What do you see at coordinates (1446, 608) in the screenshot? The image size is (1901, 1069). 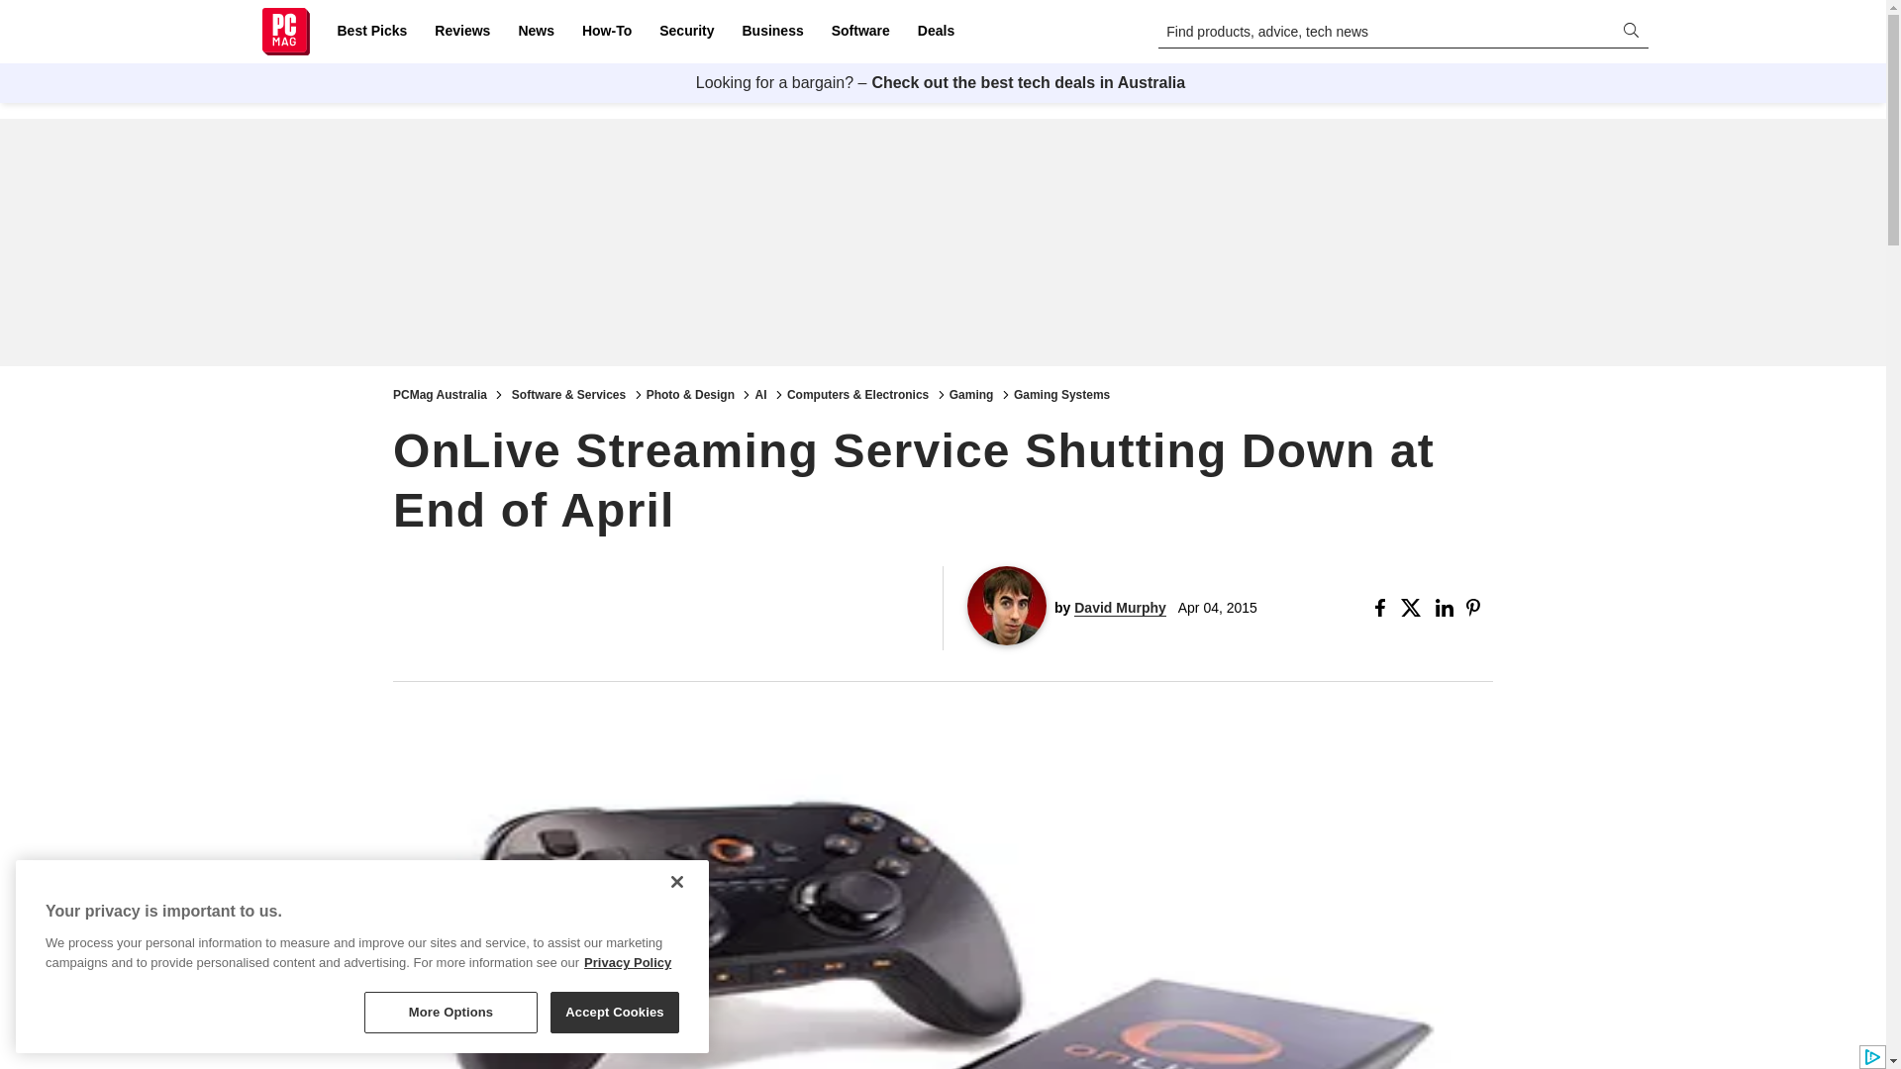 I see `Share this Story on Linkedin` at bounding box center [1446, 608].